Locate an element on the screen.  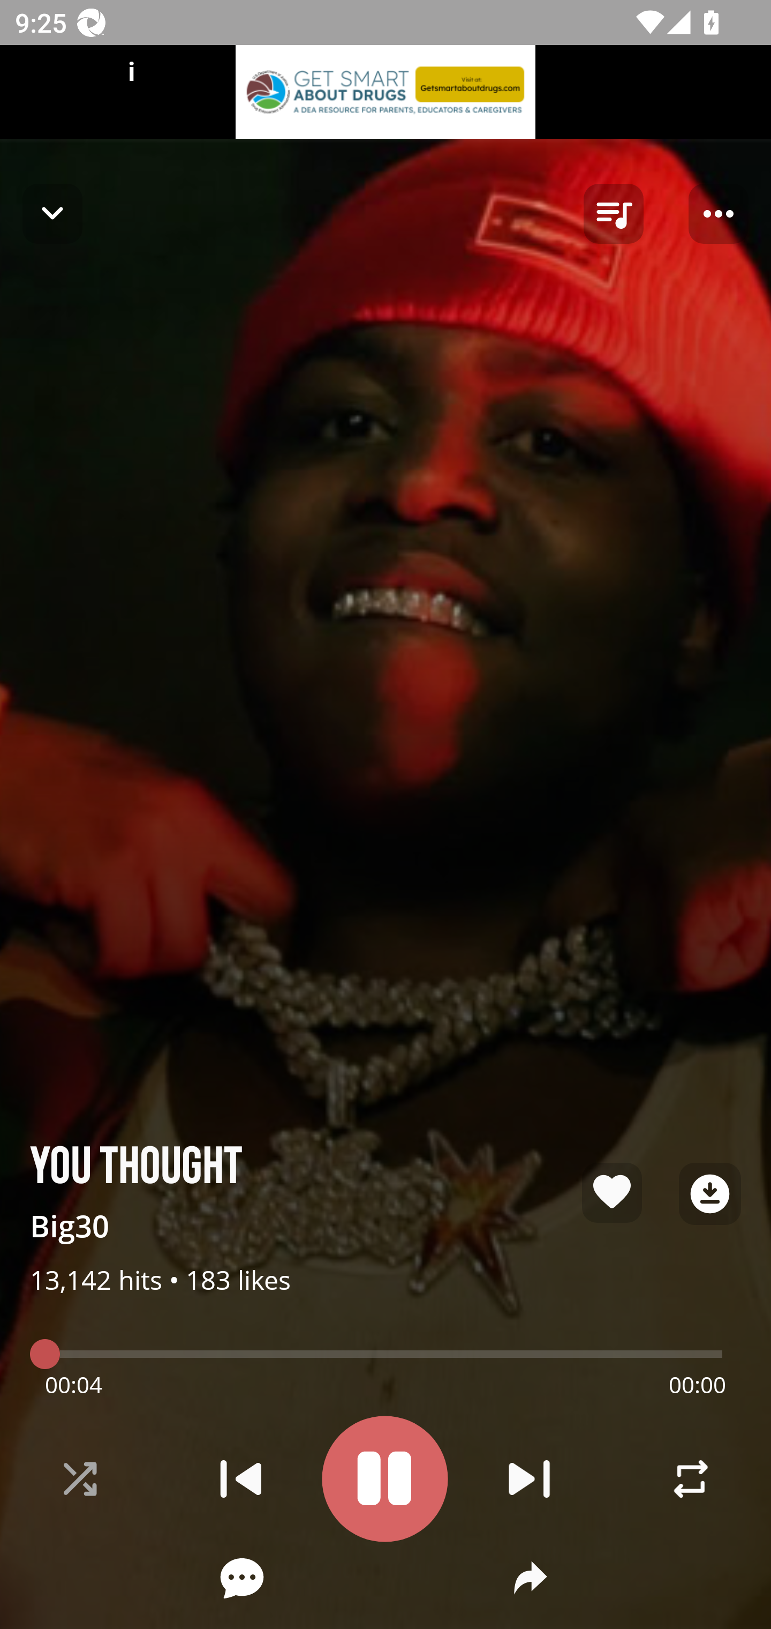
Player options is located at coordinates (719, 214).